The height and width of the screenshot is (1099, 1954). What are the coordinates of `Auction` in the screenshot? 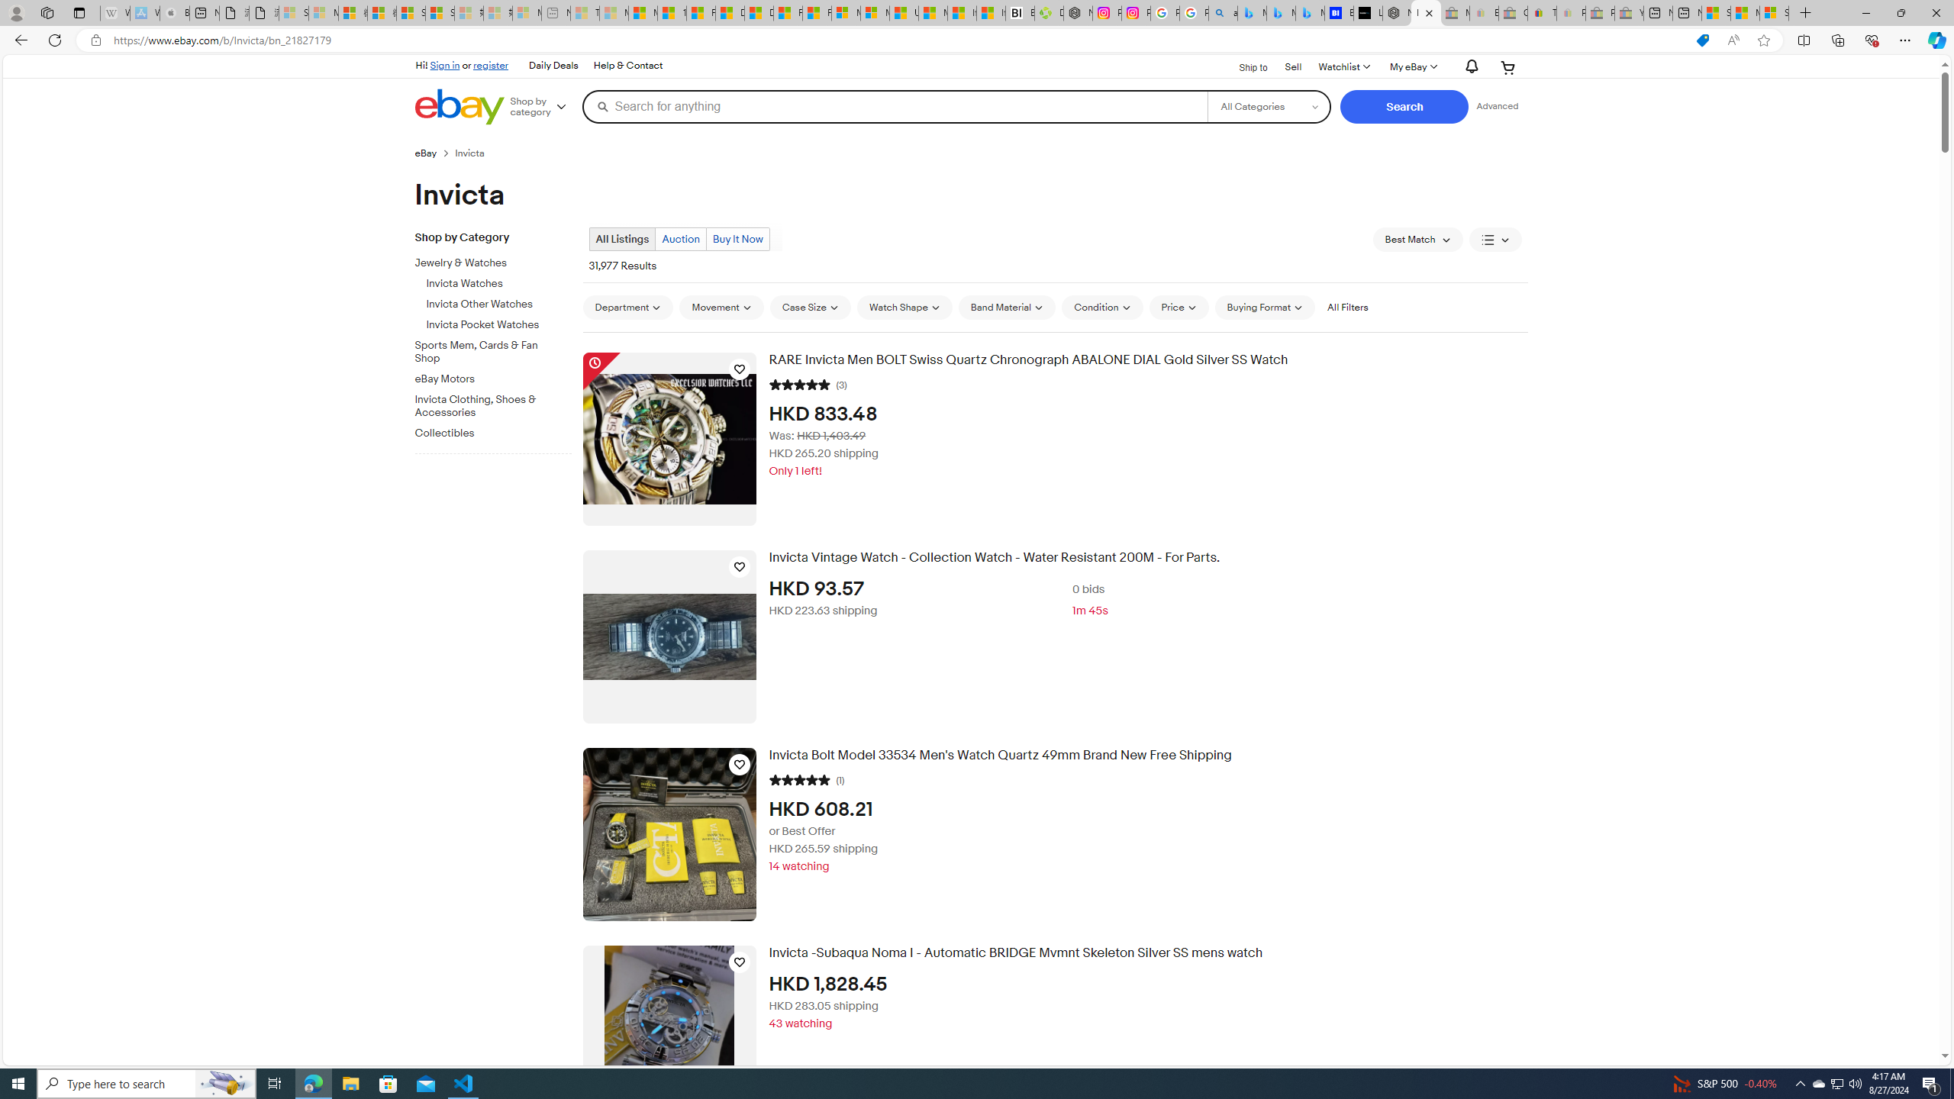 It's located at (681, 240).